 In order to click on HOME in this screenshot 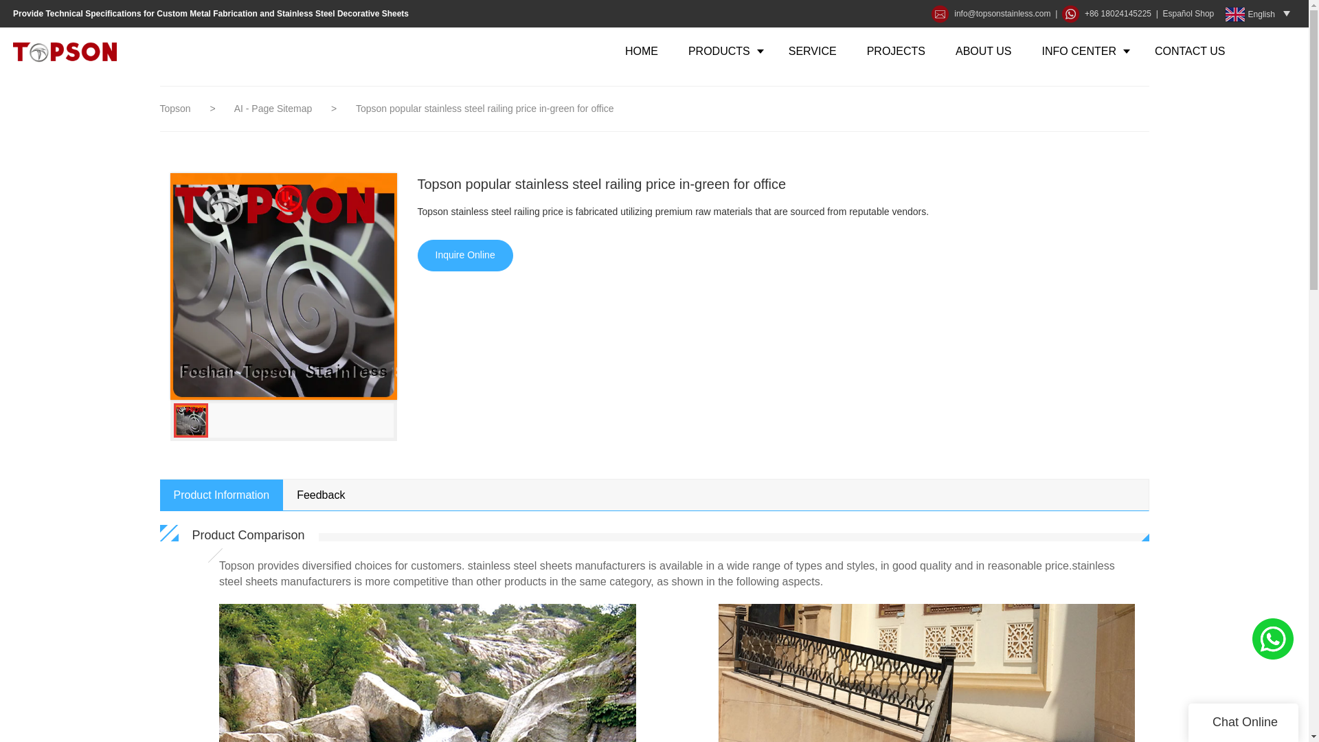, I will do `click(641, 51)`.